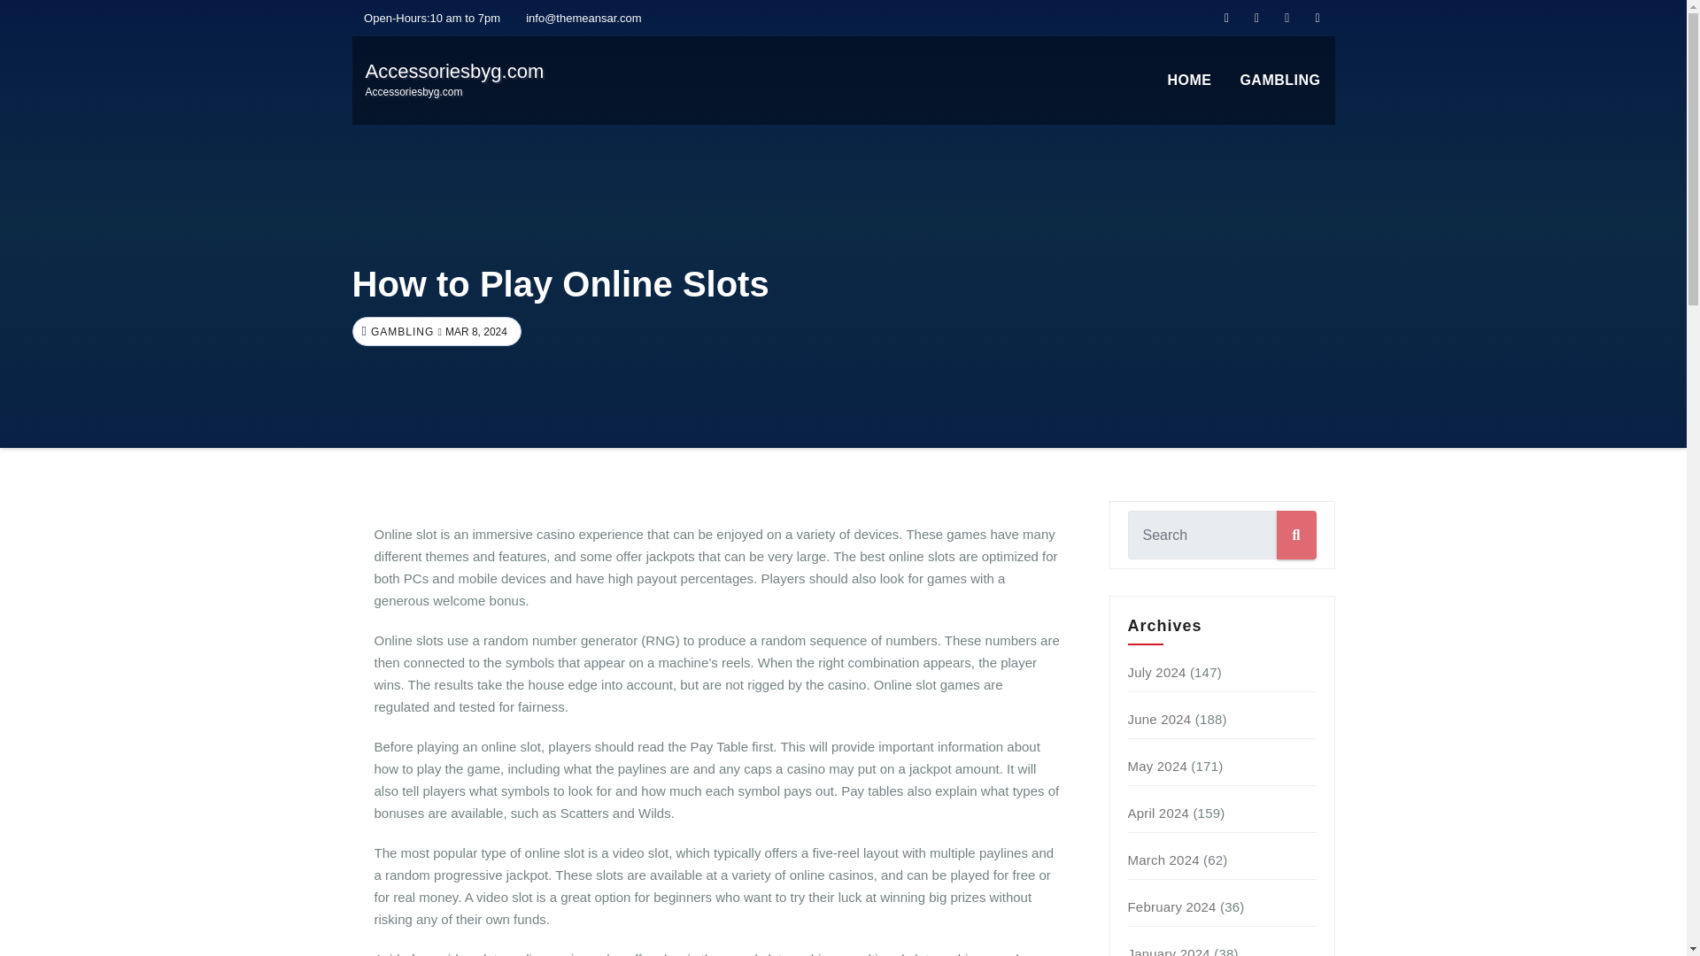  Describe the element at coordinates (400, 332) in the screenshot. I see `January 2024` at that location.